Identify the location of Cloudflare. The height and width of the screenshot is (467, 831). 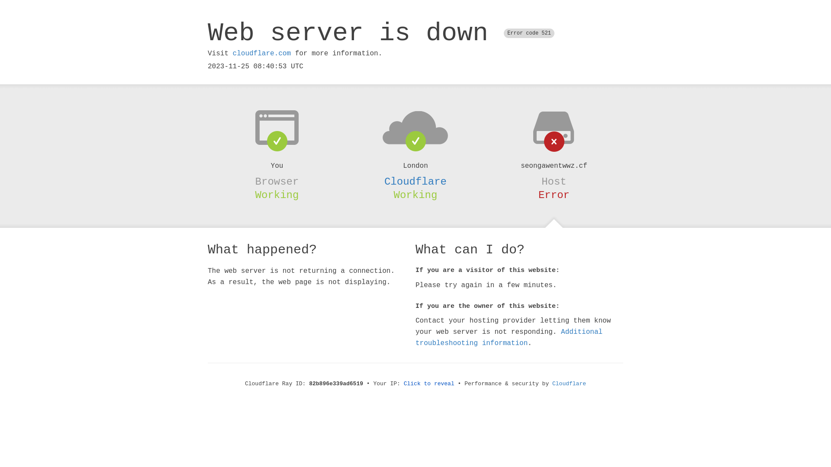
(415, 182).